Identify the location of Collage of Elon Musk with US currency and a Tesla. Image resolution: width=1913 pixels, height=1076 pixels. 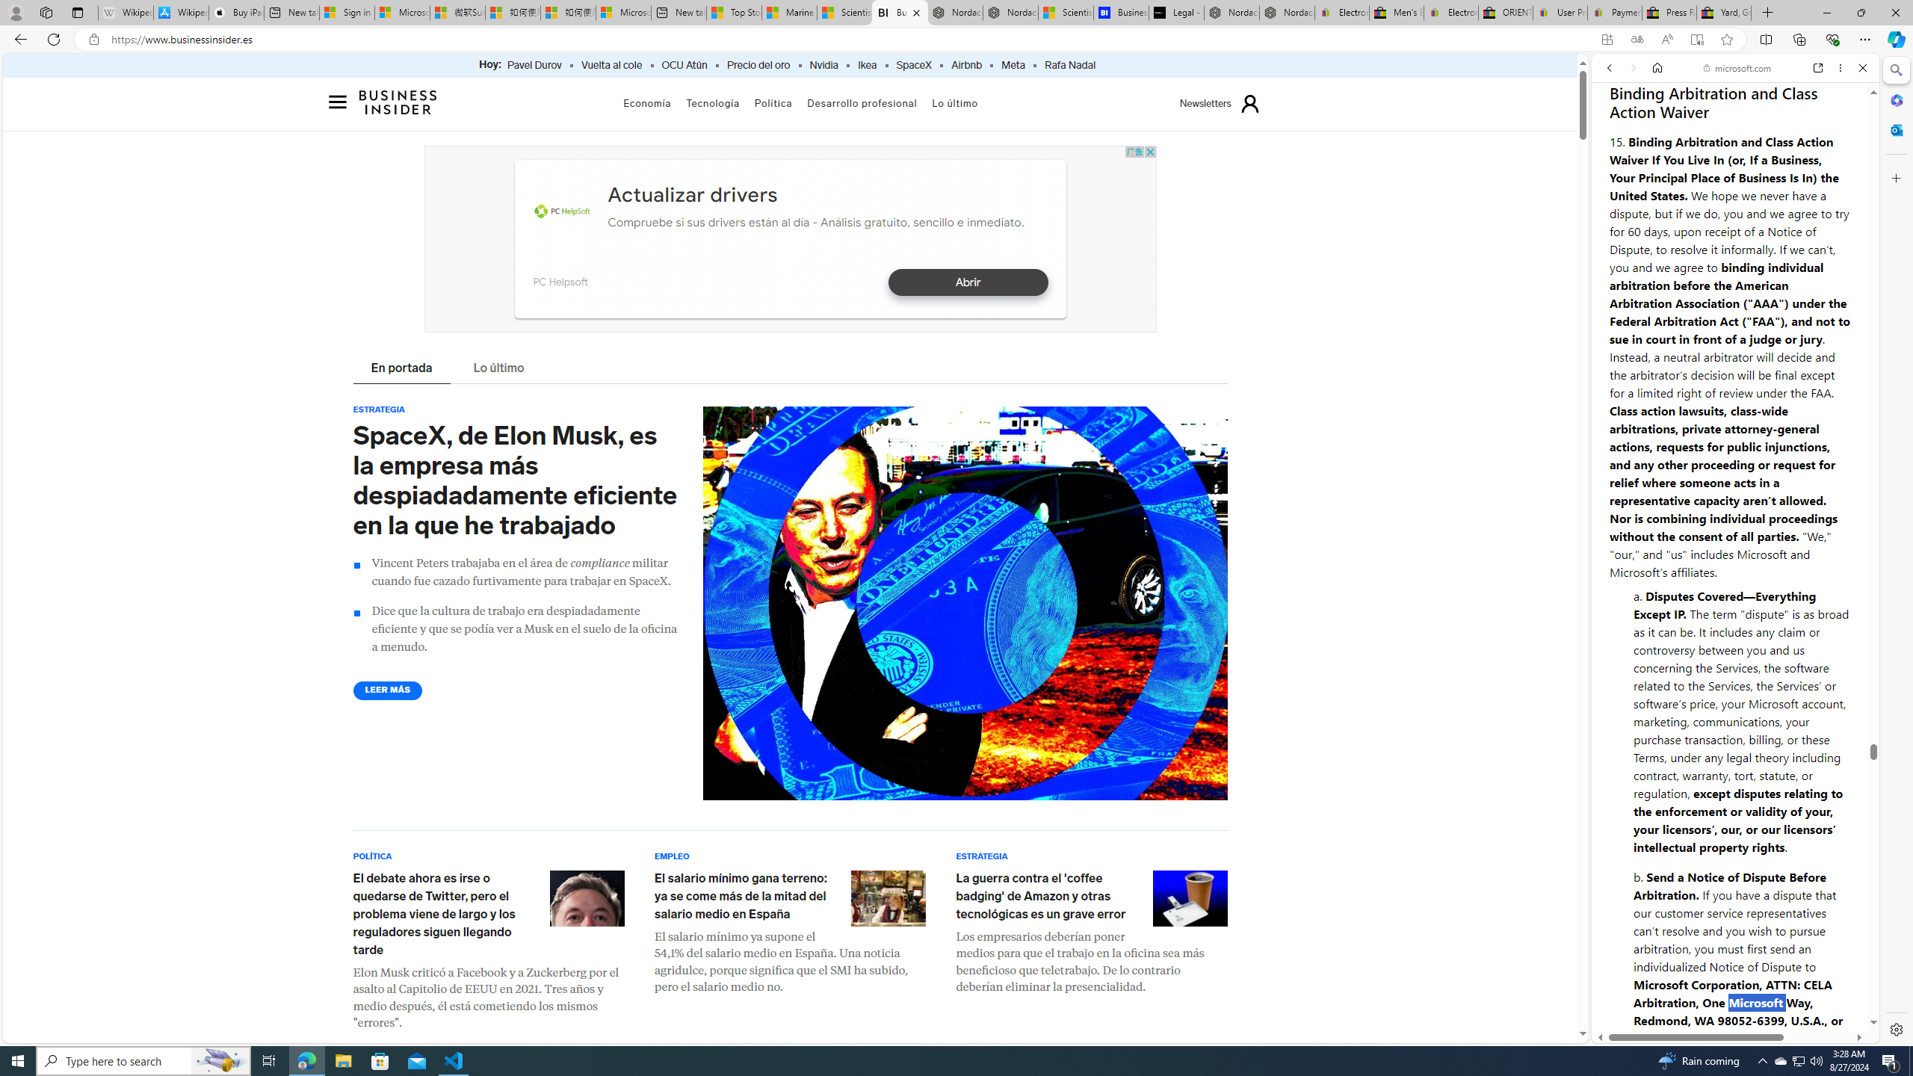
(965, 604).